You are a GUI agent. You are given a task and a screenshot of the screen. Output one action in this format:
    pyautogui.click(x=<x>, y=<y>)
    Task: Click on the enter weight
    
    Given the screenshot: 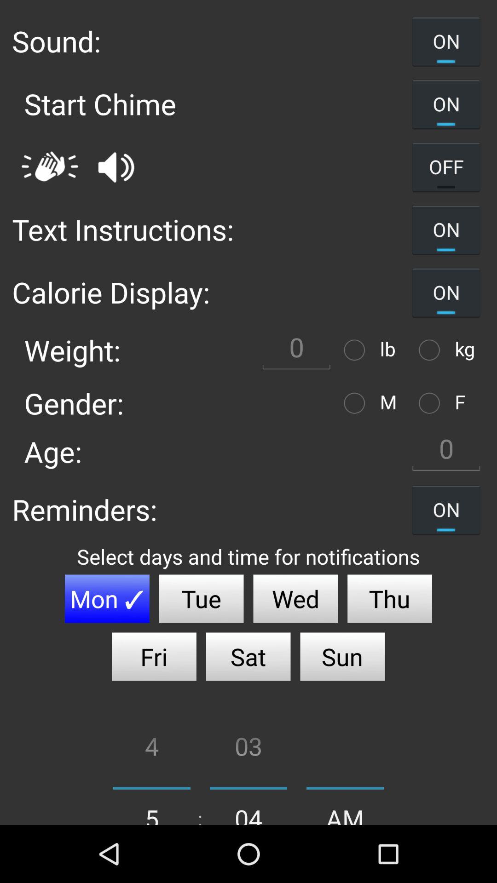 What is the action you would take?
    pyautogui.click(x=296, y=350)
    